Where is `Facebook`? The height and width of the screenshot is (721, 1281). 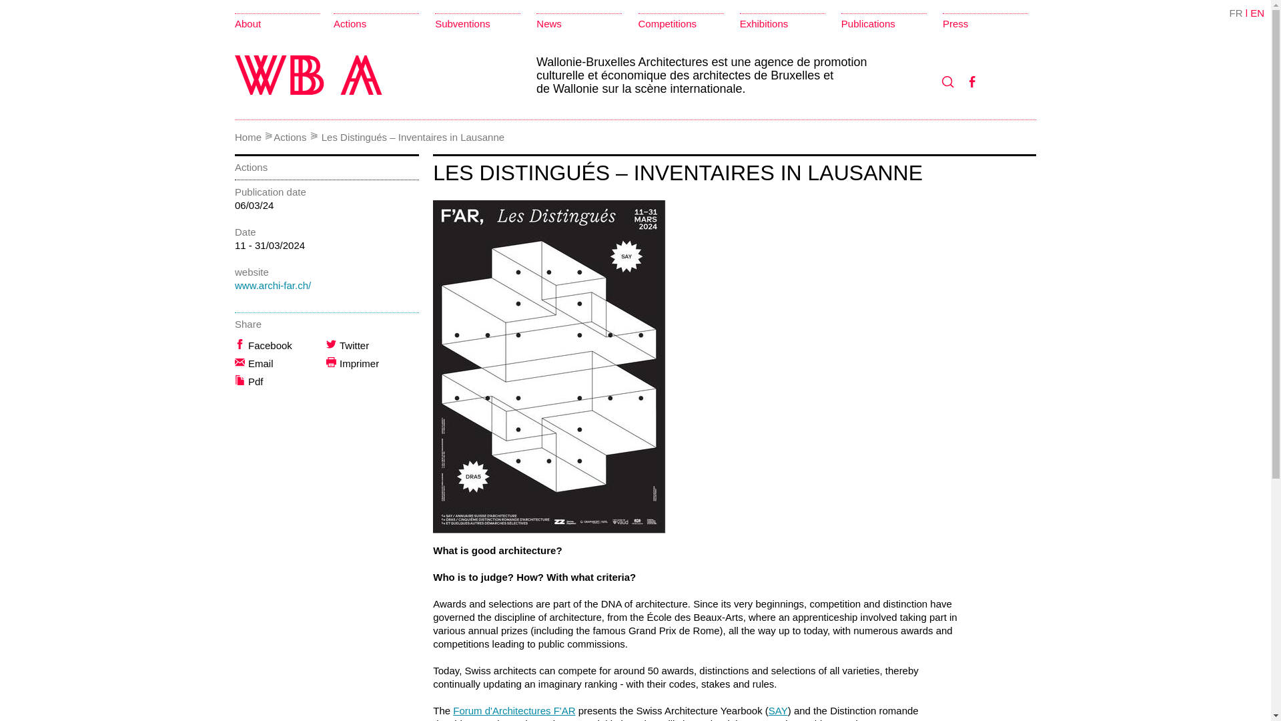
Facebook is located at coordinates (287, 346).